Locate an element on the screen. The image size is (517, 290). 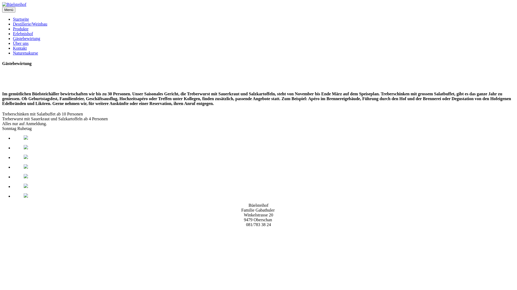
Destillerie/Weinbau is located at coordinates (30, 24).